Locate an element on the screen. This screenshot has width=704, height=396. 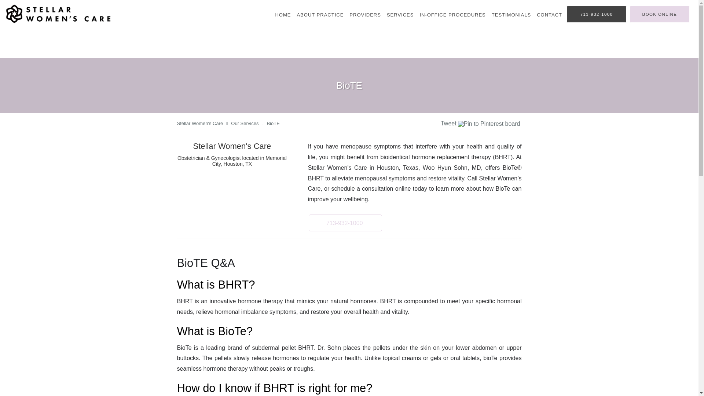
SERVICES is located at coordinates (400, 15).